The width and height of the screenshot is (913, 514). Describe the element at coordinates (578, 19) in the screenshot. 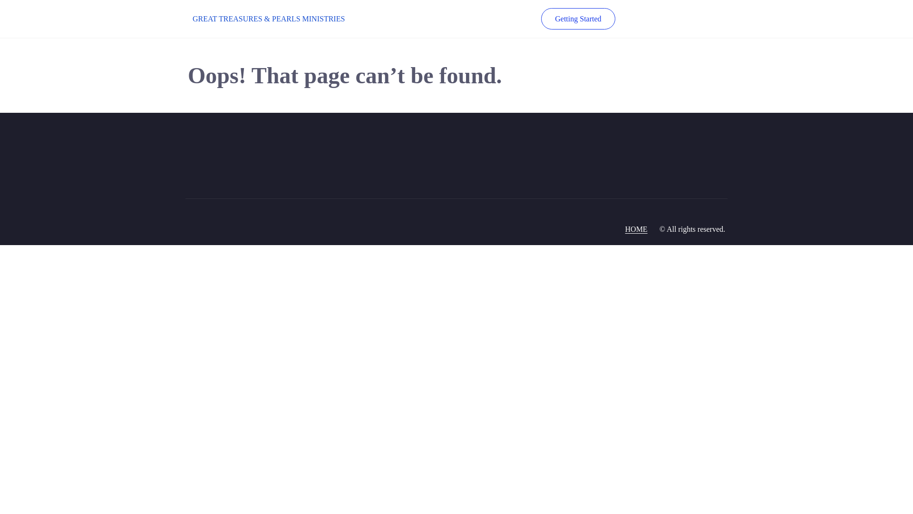

I see `Getting Started` at that location.